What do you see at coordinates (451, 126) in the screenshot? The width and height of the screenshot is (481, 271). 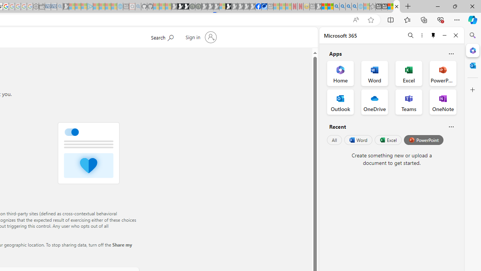 I see `Is this helpful?` at bounding box center [451, 126].